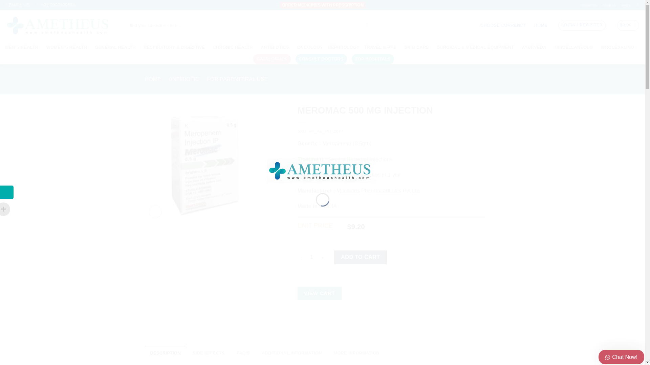 The image size is (650, 365). What do you see at coordinates (505, 26) in the screenshot?
I see `CHOOSE CURRENCY` at bounding box center [505, 26].